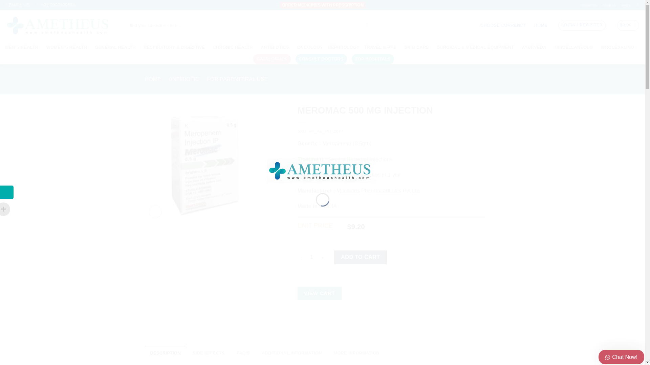 The image size is (650, 365). What do you see at coordinates (505, 26) in the screenshot?
I see `CHOOSE CURRENCY` at bounding box center [505, 26].